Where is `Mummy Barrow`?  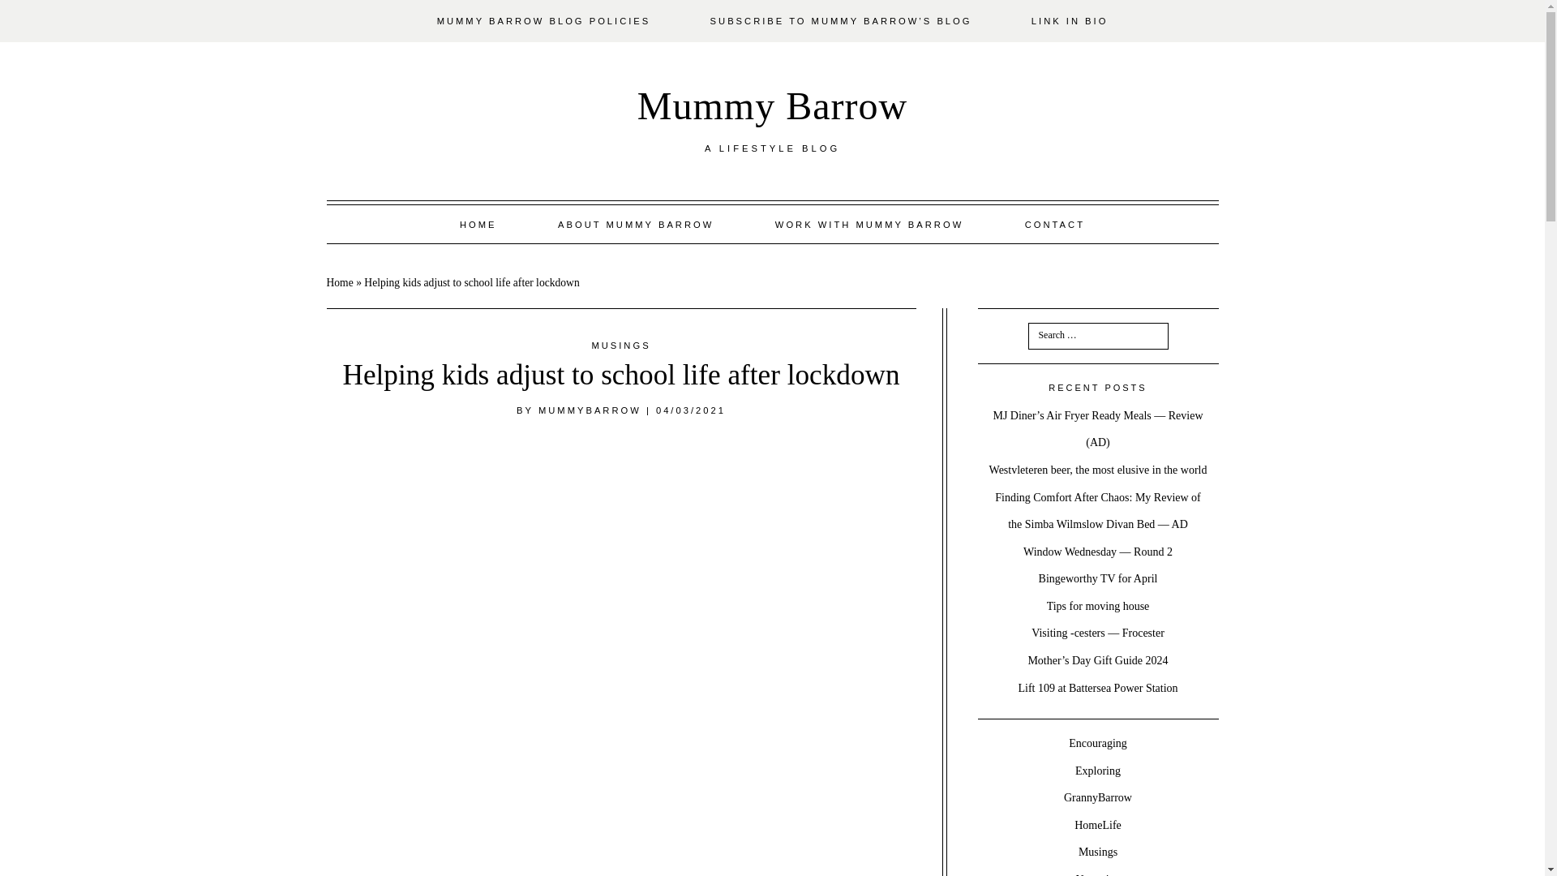
Mummy Barrow is located at coordinates (772, 105).